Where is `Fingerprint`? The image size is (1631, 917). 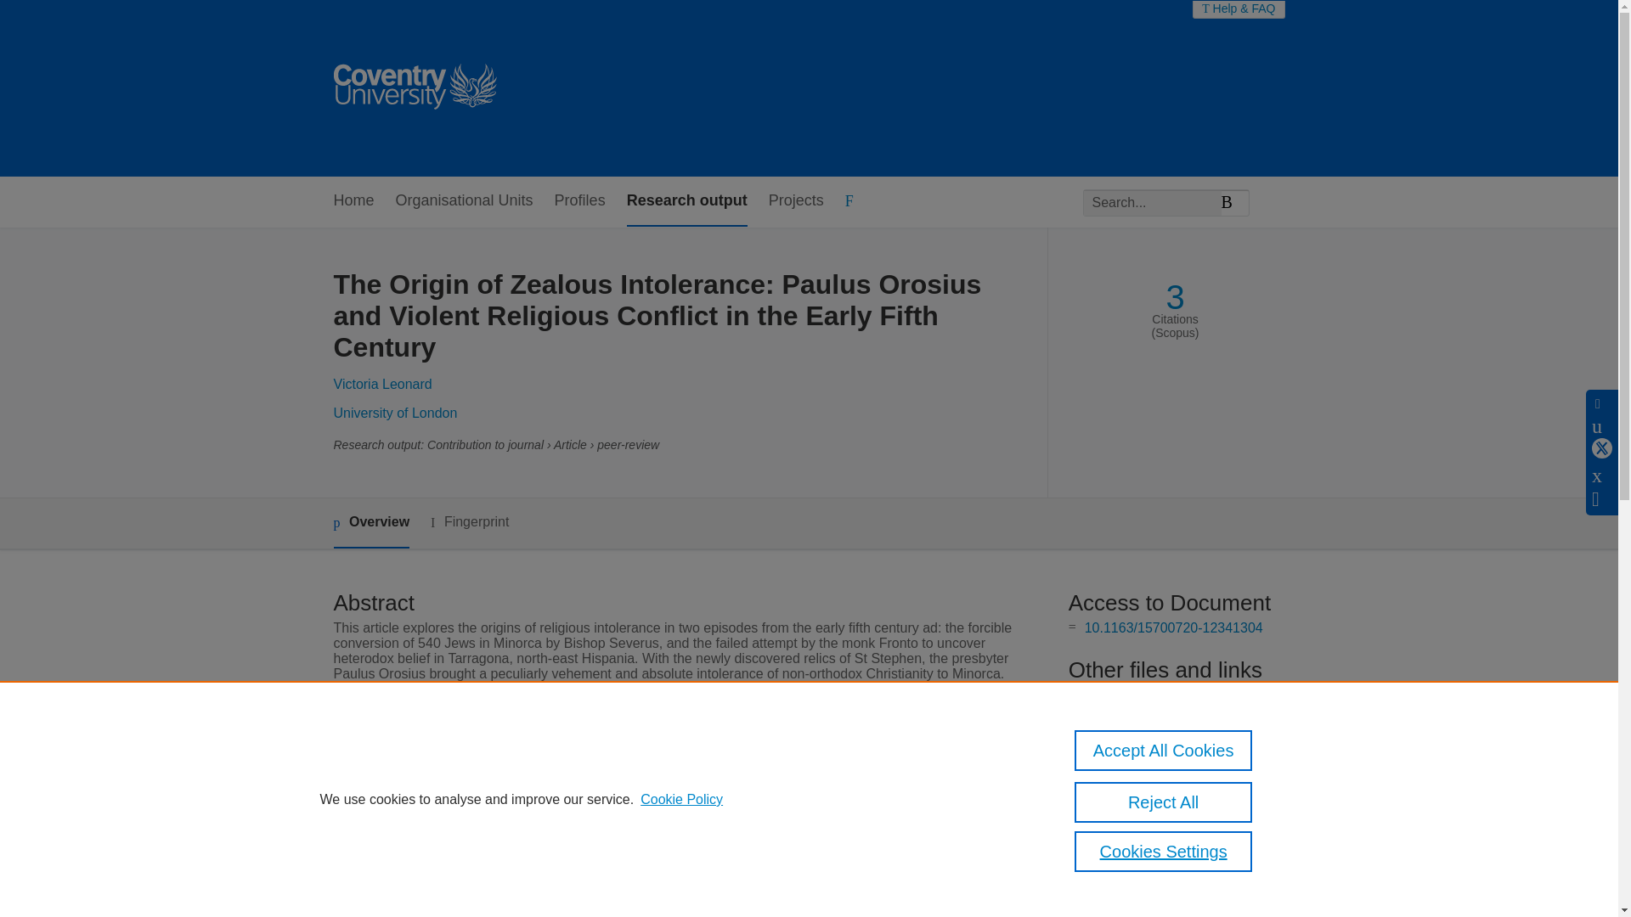
Fingerprint is located at coordinates (469, 522).